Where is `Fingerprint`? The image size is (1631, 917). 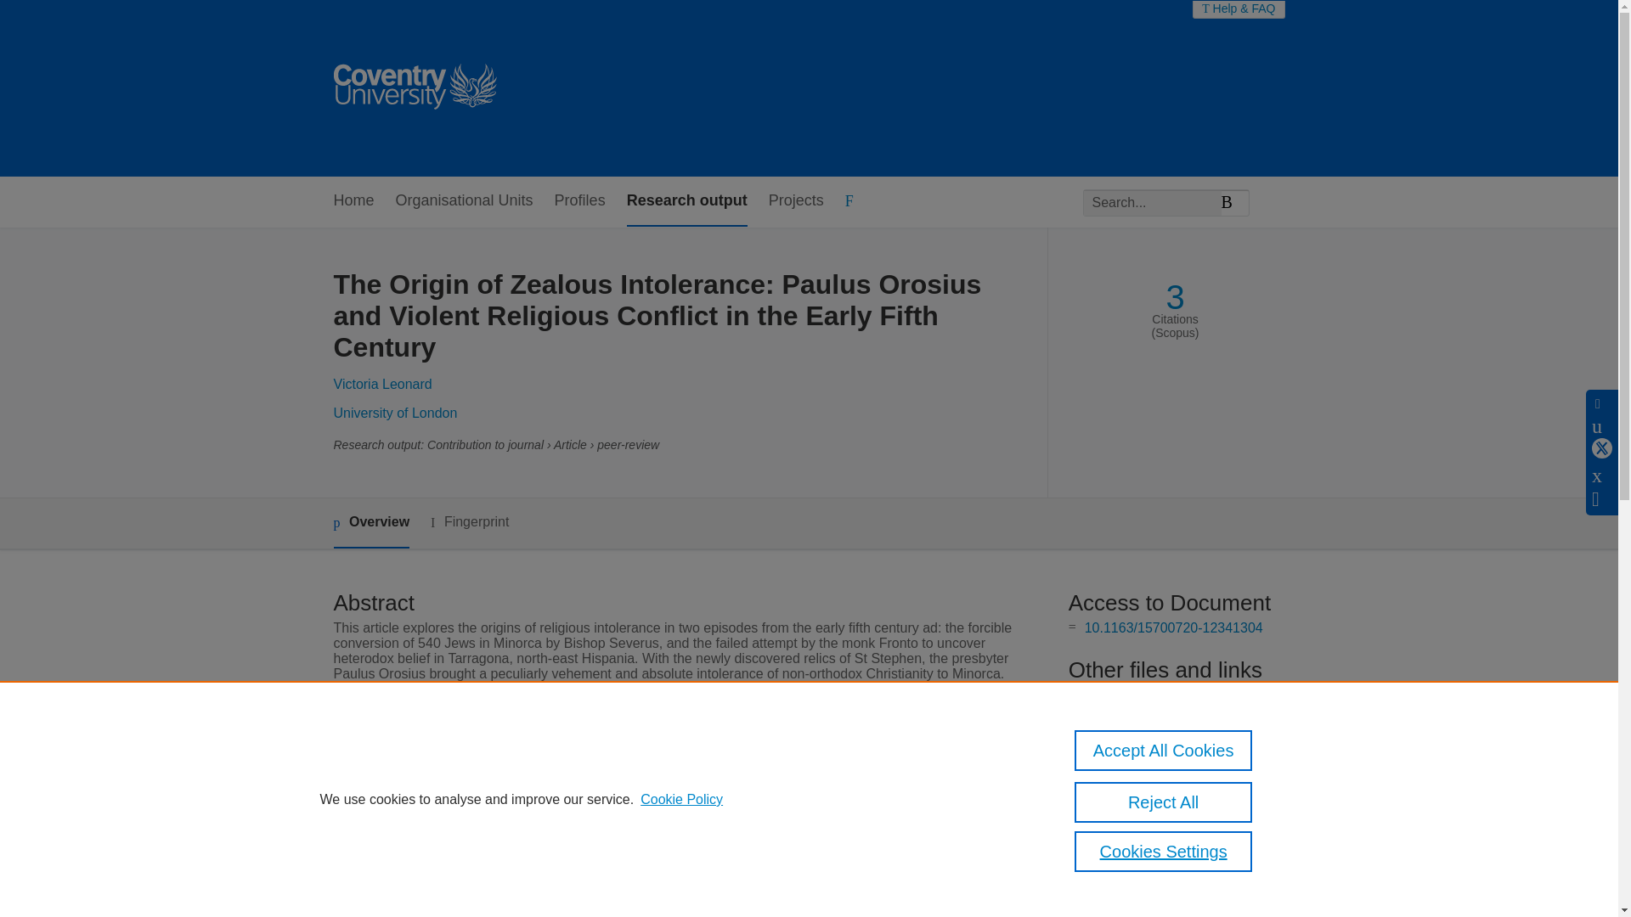
Fingerprint is located at coordinates (469, 522).